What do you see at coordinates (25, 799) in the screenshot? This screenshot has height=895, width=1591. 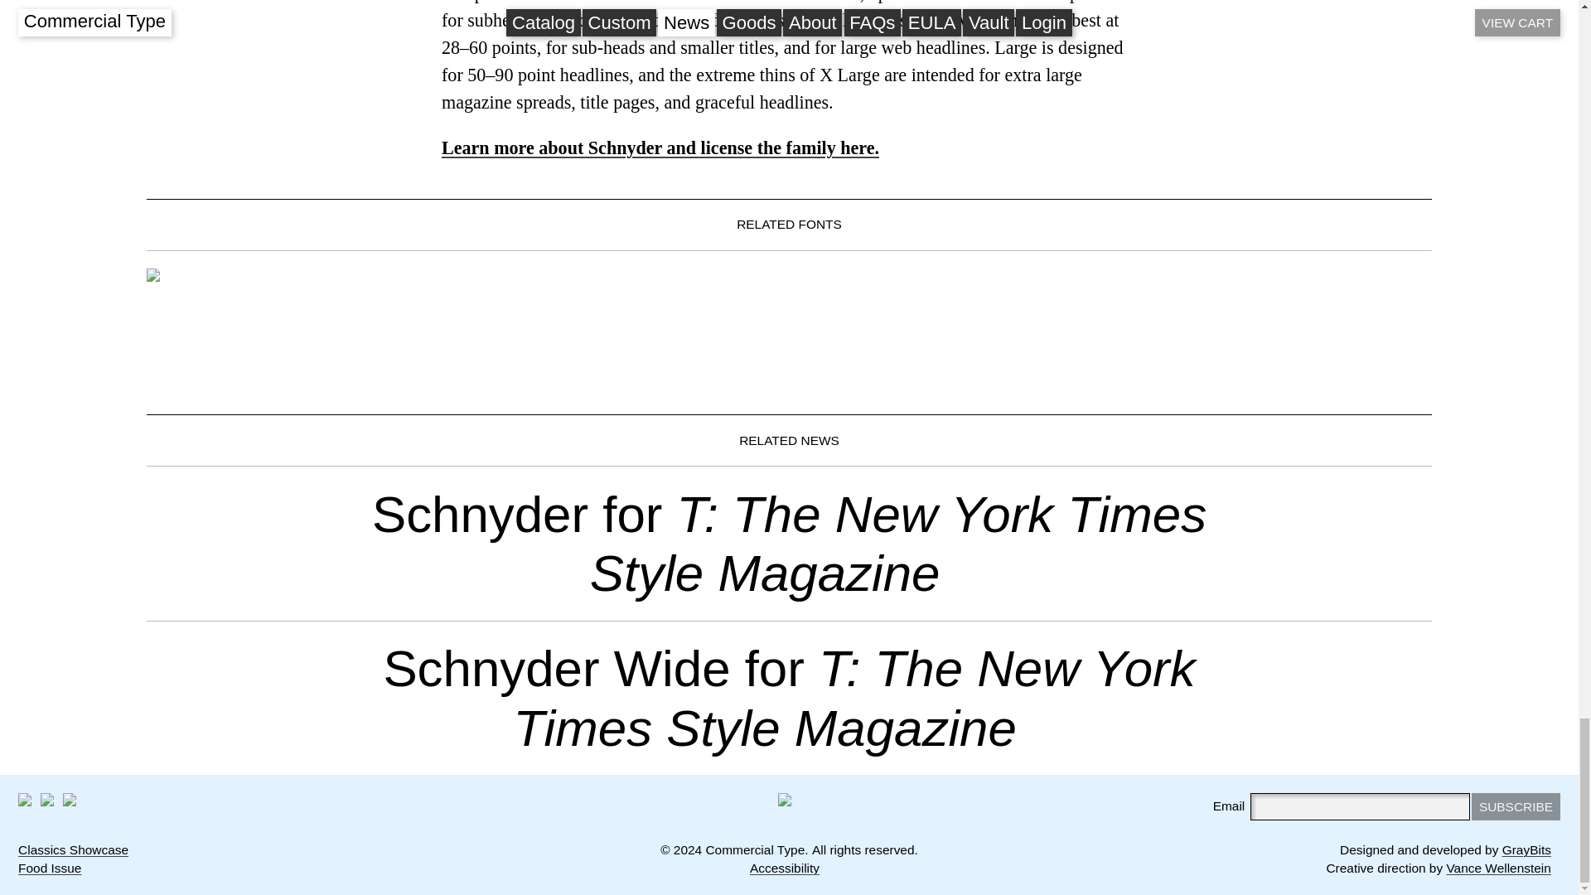 I see `Mastodon` at bounding box center [25, 799].